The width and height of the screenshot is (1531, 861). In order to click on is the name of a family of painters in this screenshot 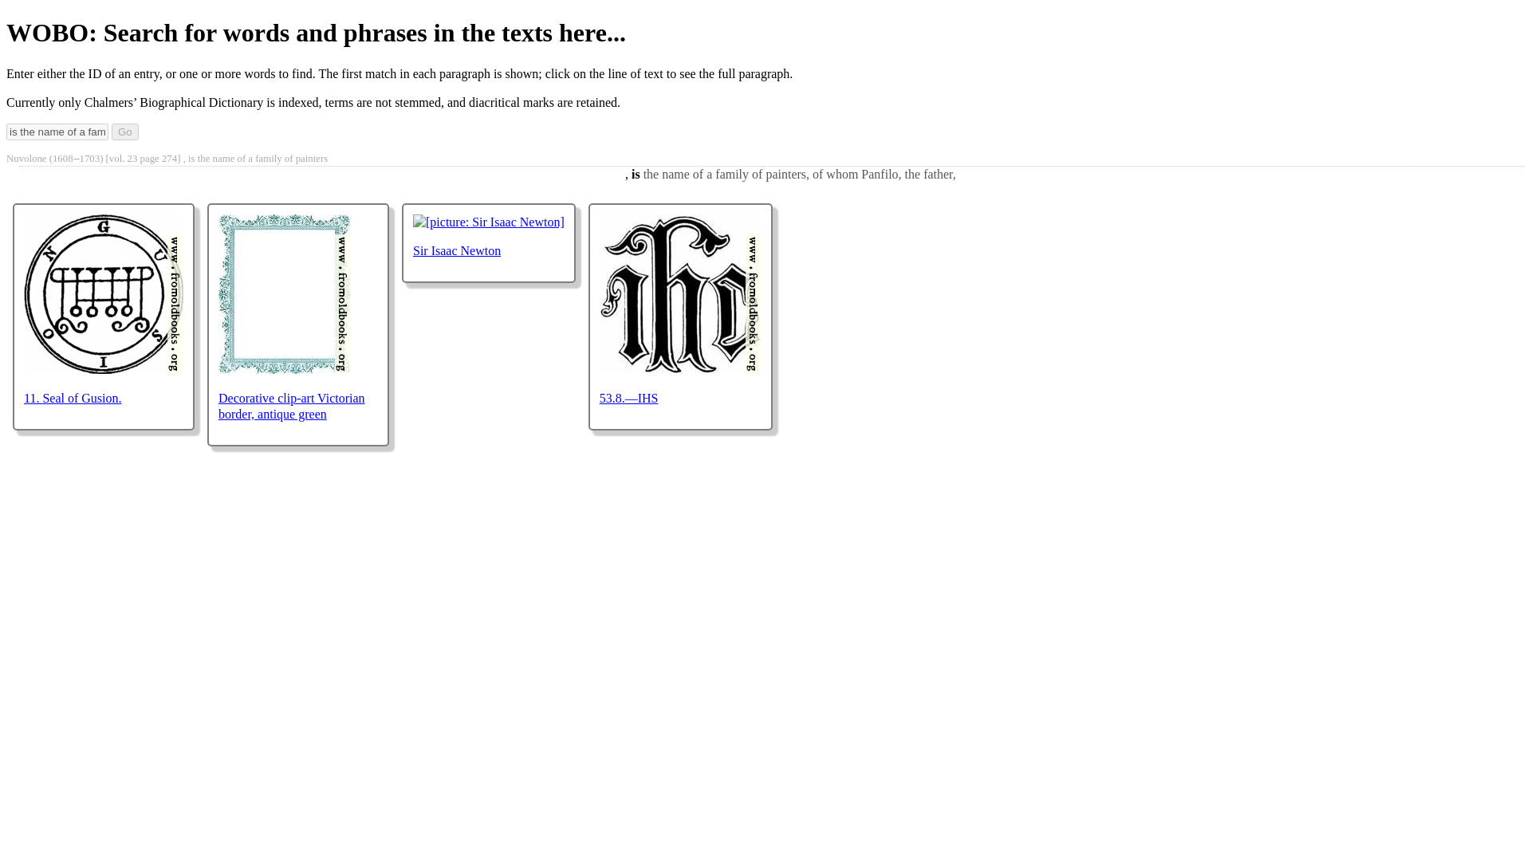, I will do `click(57, 132)`.